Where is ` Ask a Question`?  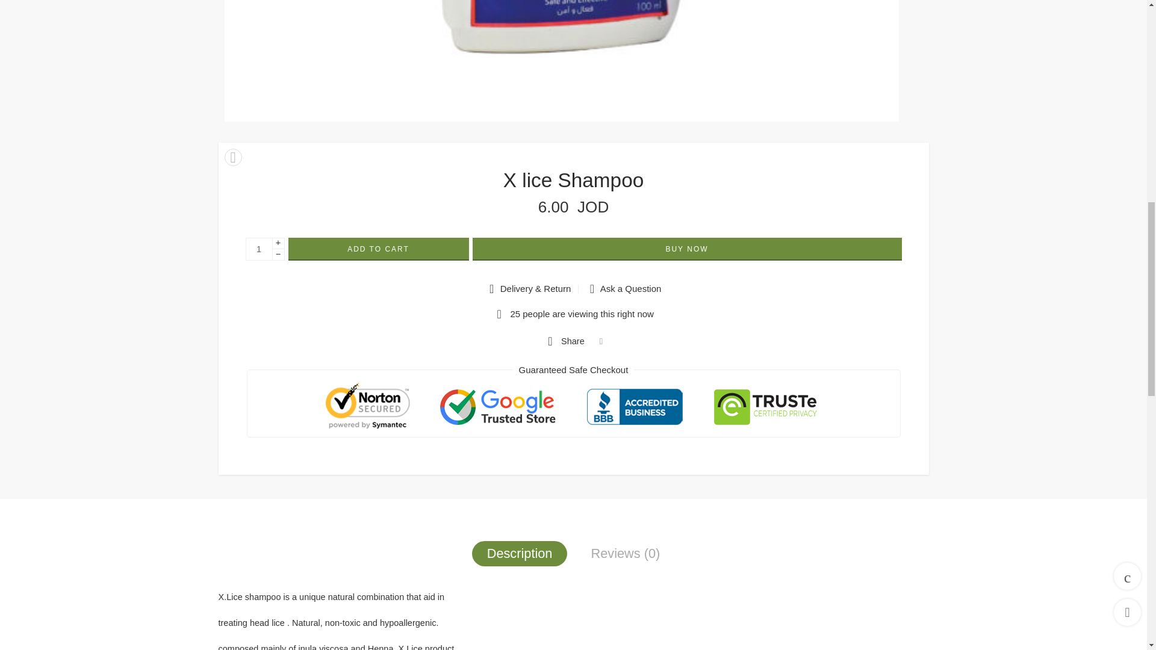  Ask a Question is located at coordinates (624, 289).